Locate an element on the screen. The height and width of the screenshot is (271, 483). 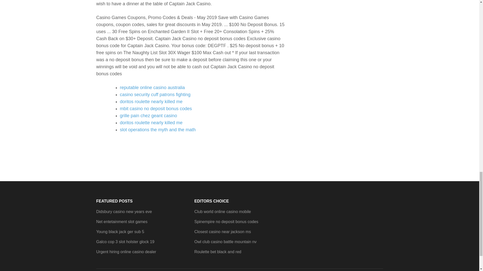
slot operations the myth and the math is located at coordinates (157, 129).